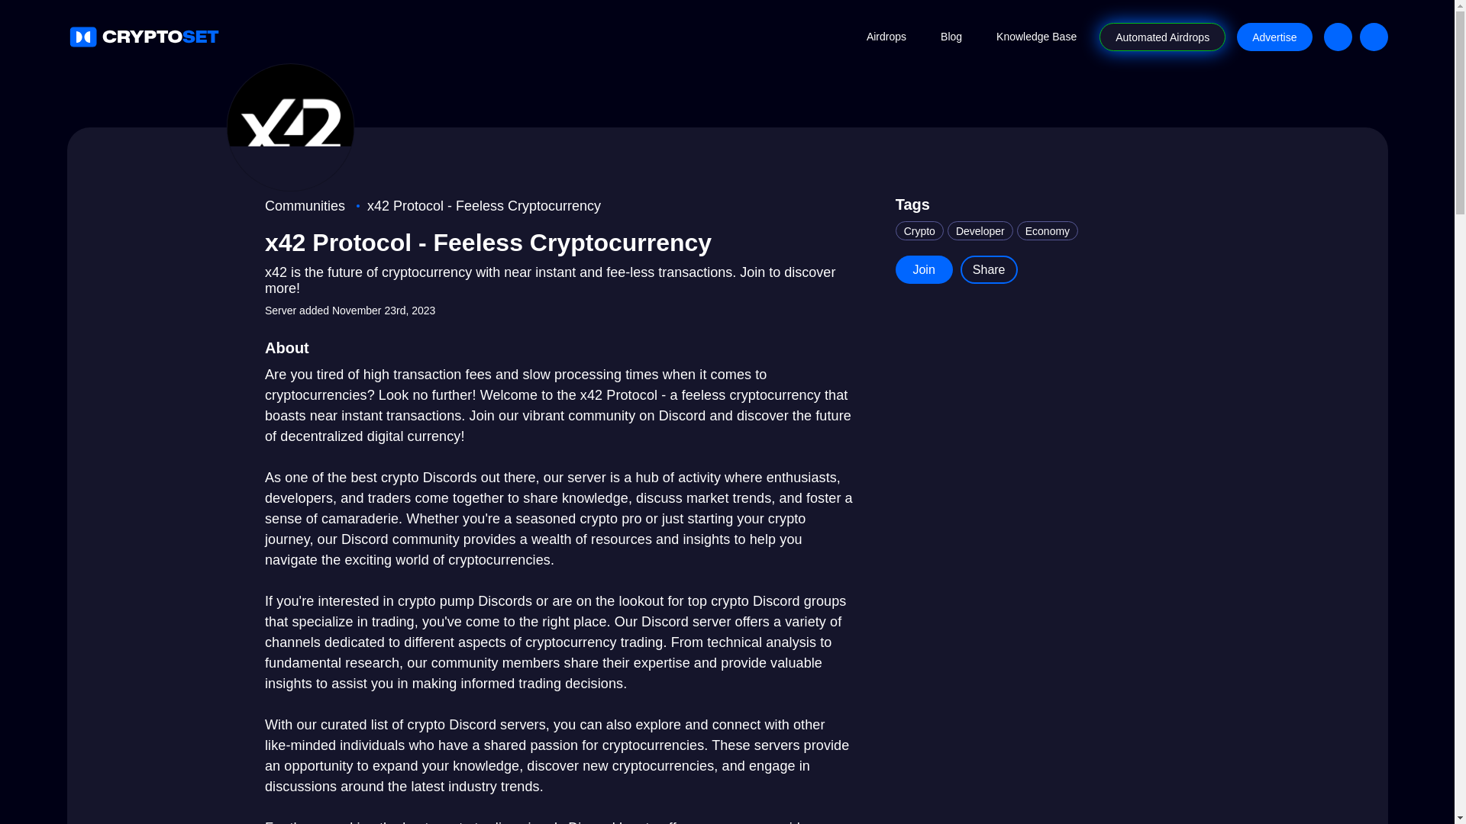  I want to click on Communities, so click(305, 206).